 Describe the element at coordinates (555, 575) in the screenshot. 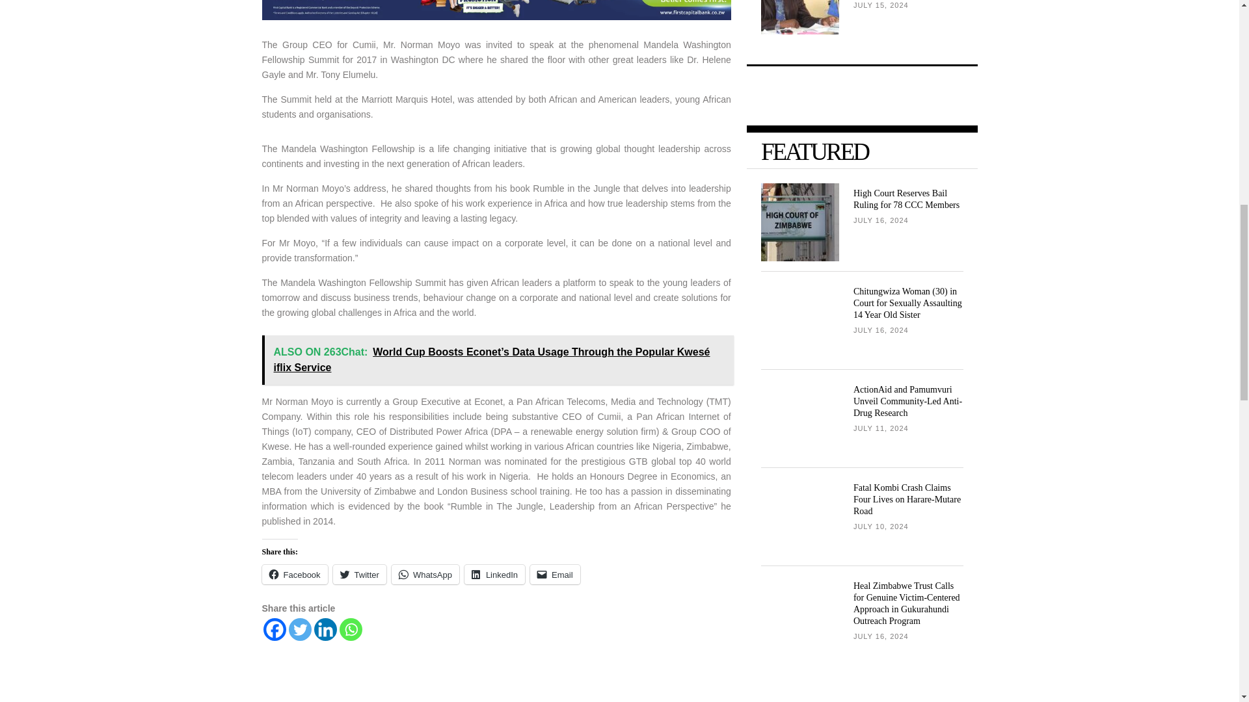

I see `Click to email a link to a friend` at that location.